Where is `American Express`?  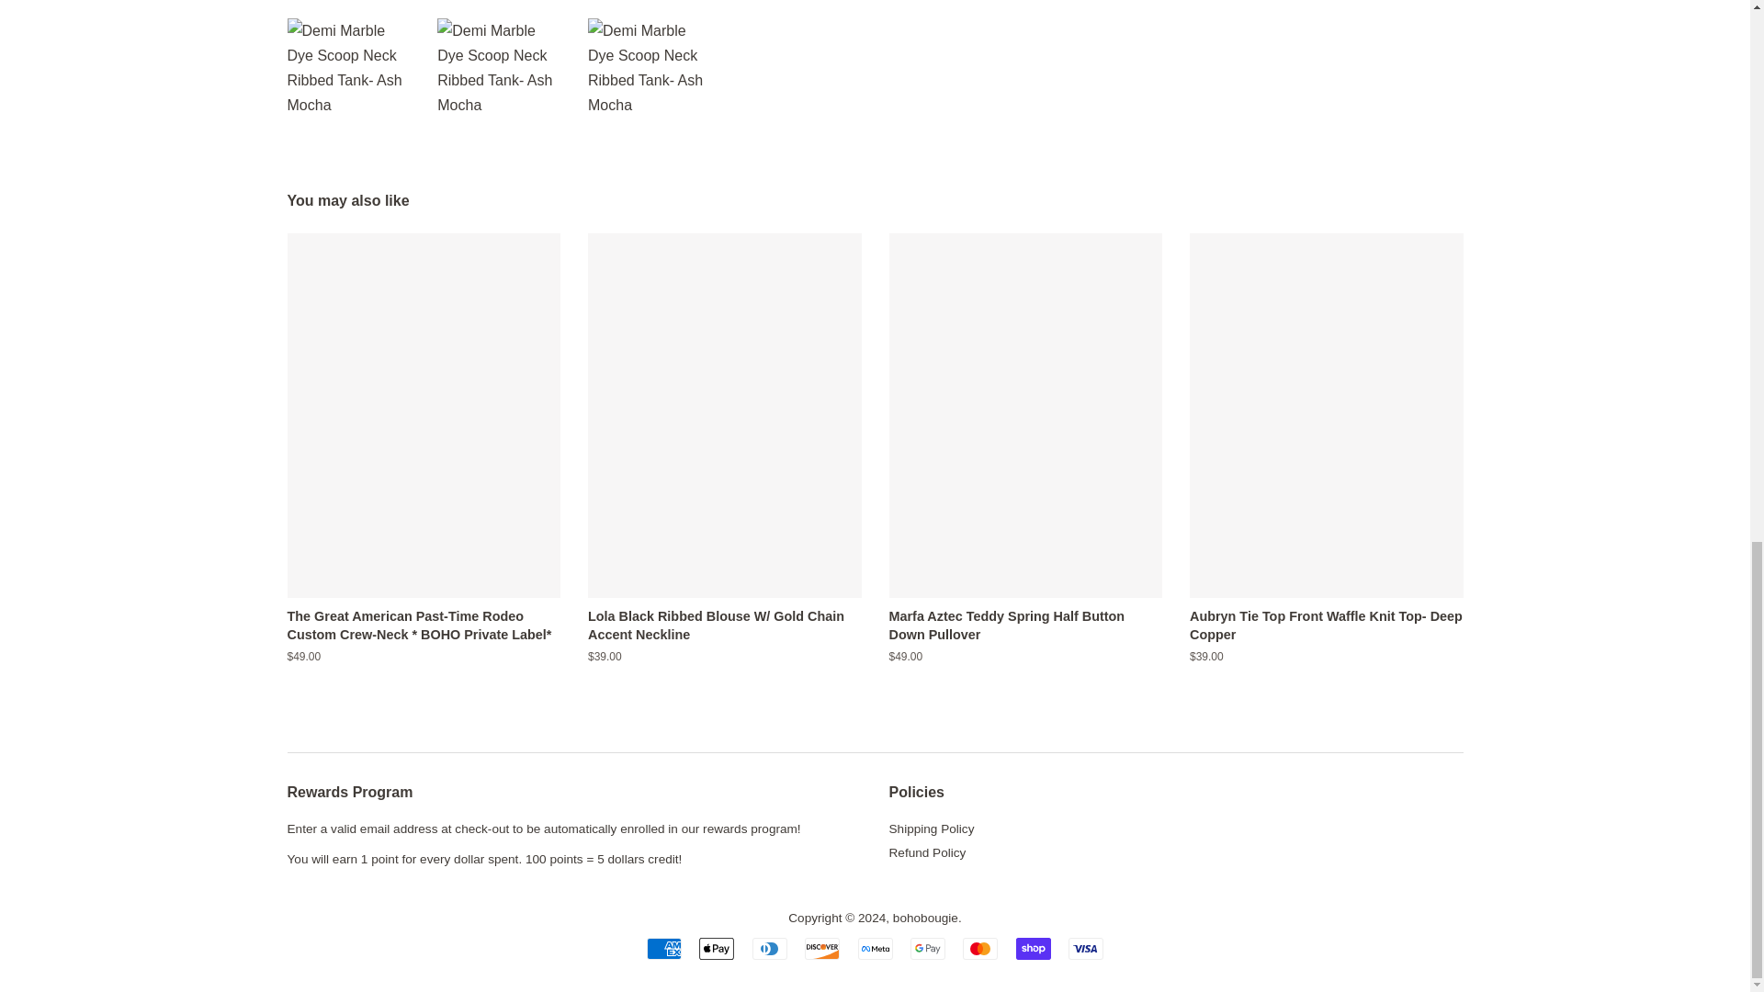
American Express is located at coordinates (663, 948).